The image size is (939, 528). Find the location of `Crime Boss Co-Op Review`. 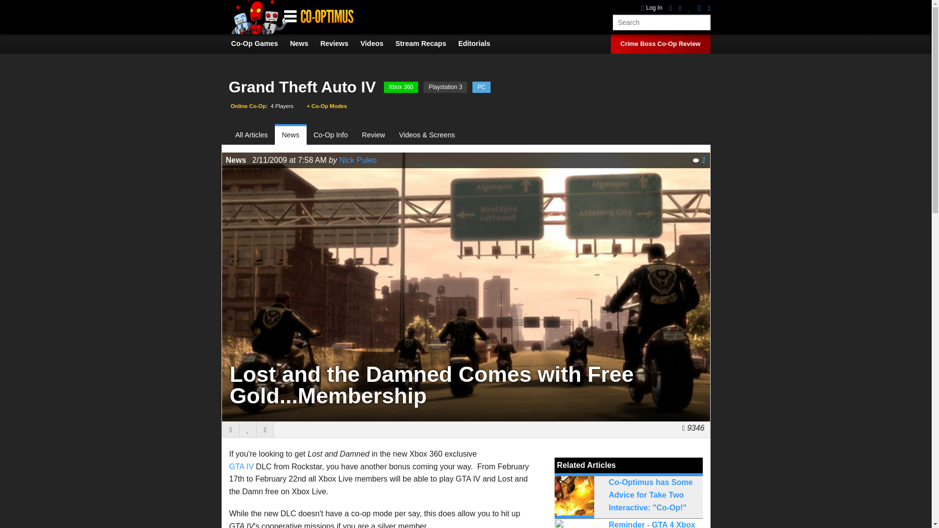

Crime Boss Co-Op Review is located at coordinates (660, 44).